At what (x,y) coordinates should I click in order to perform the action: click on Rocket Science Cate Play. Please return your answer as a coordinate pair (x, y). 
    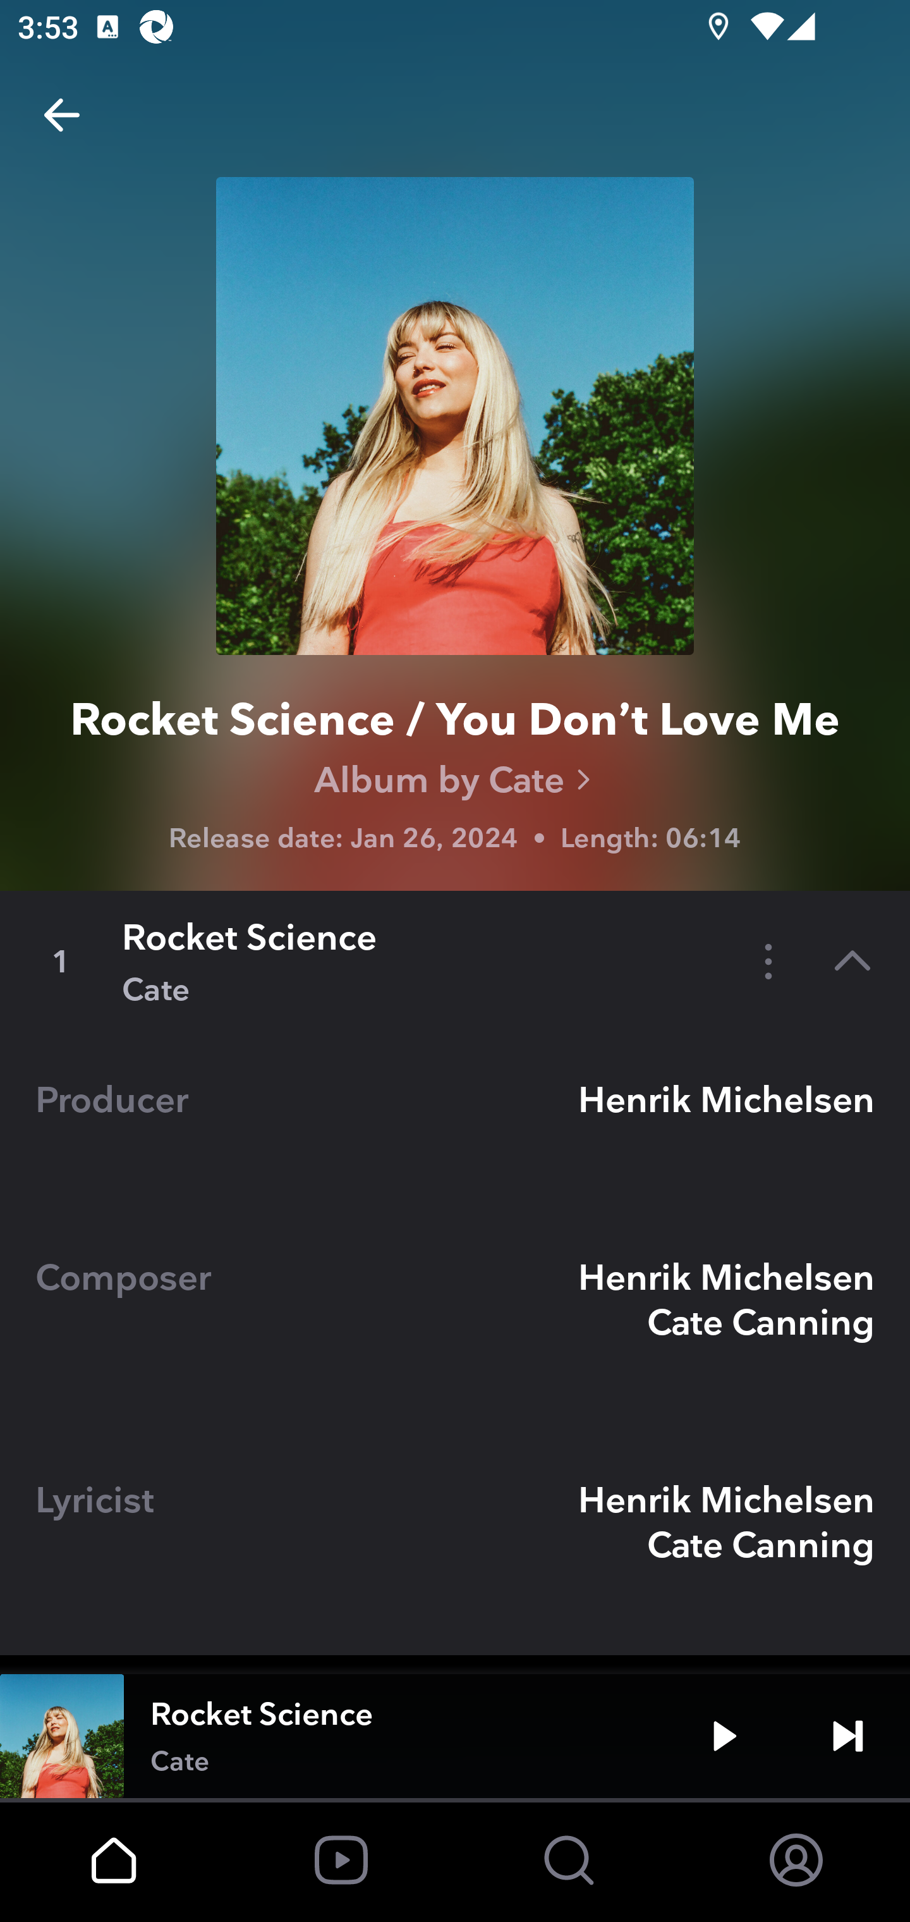
    Looking at the image, I should click on (455, 1736).